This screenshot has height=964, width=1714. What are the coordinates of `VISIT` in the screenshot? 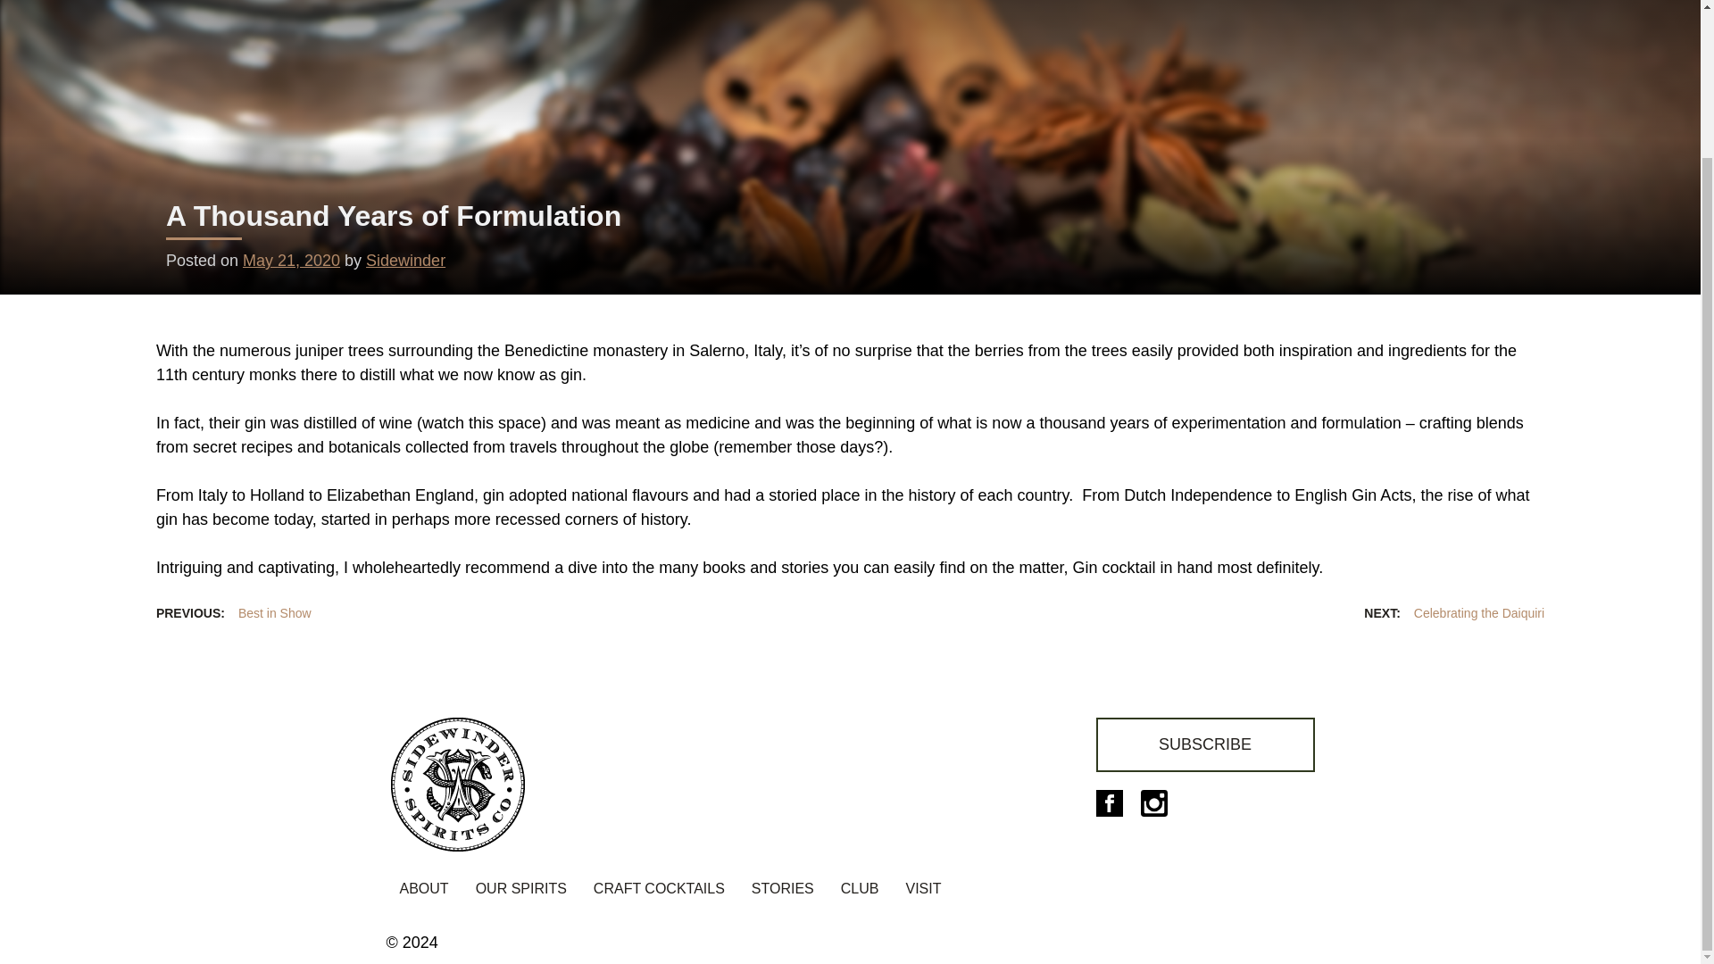 It's located at (923, 891).